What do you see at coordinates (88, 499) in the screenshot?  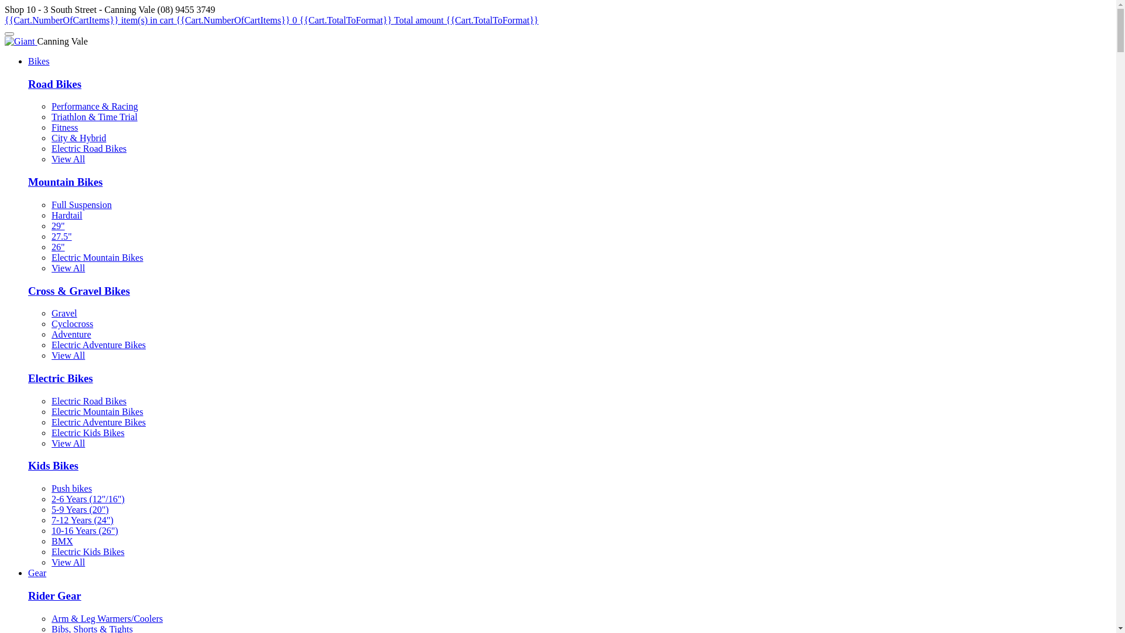 I see `2-6 Years (12"/16")` at bounding box center [88, 499].